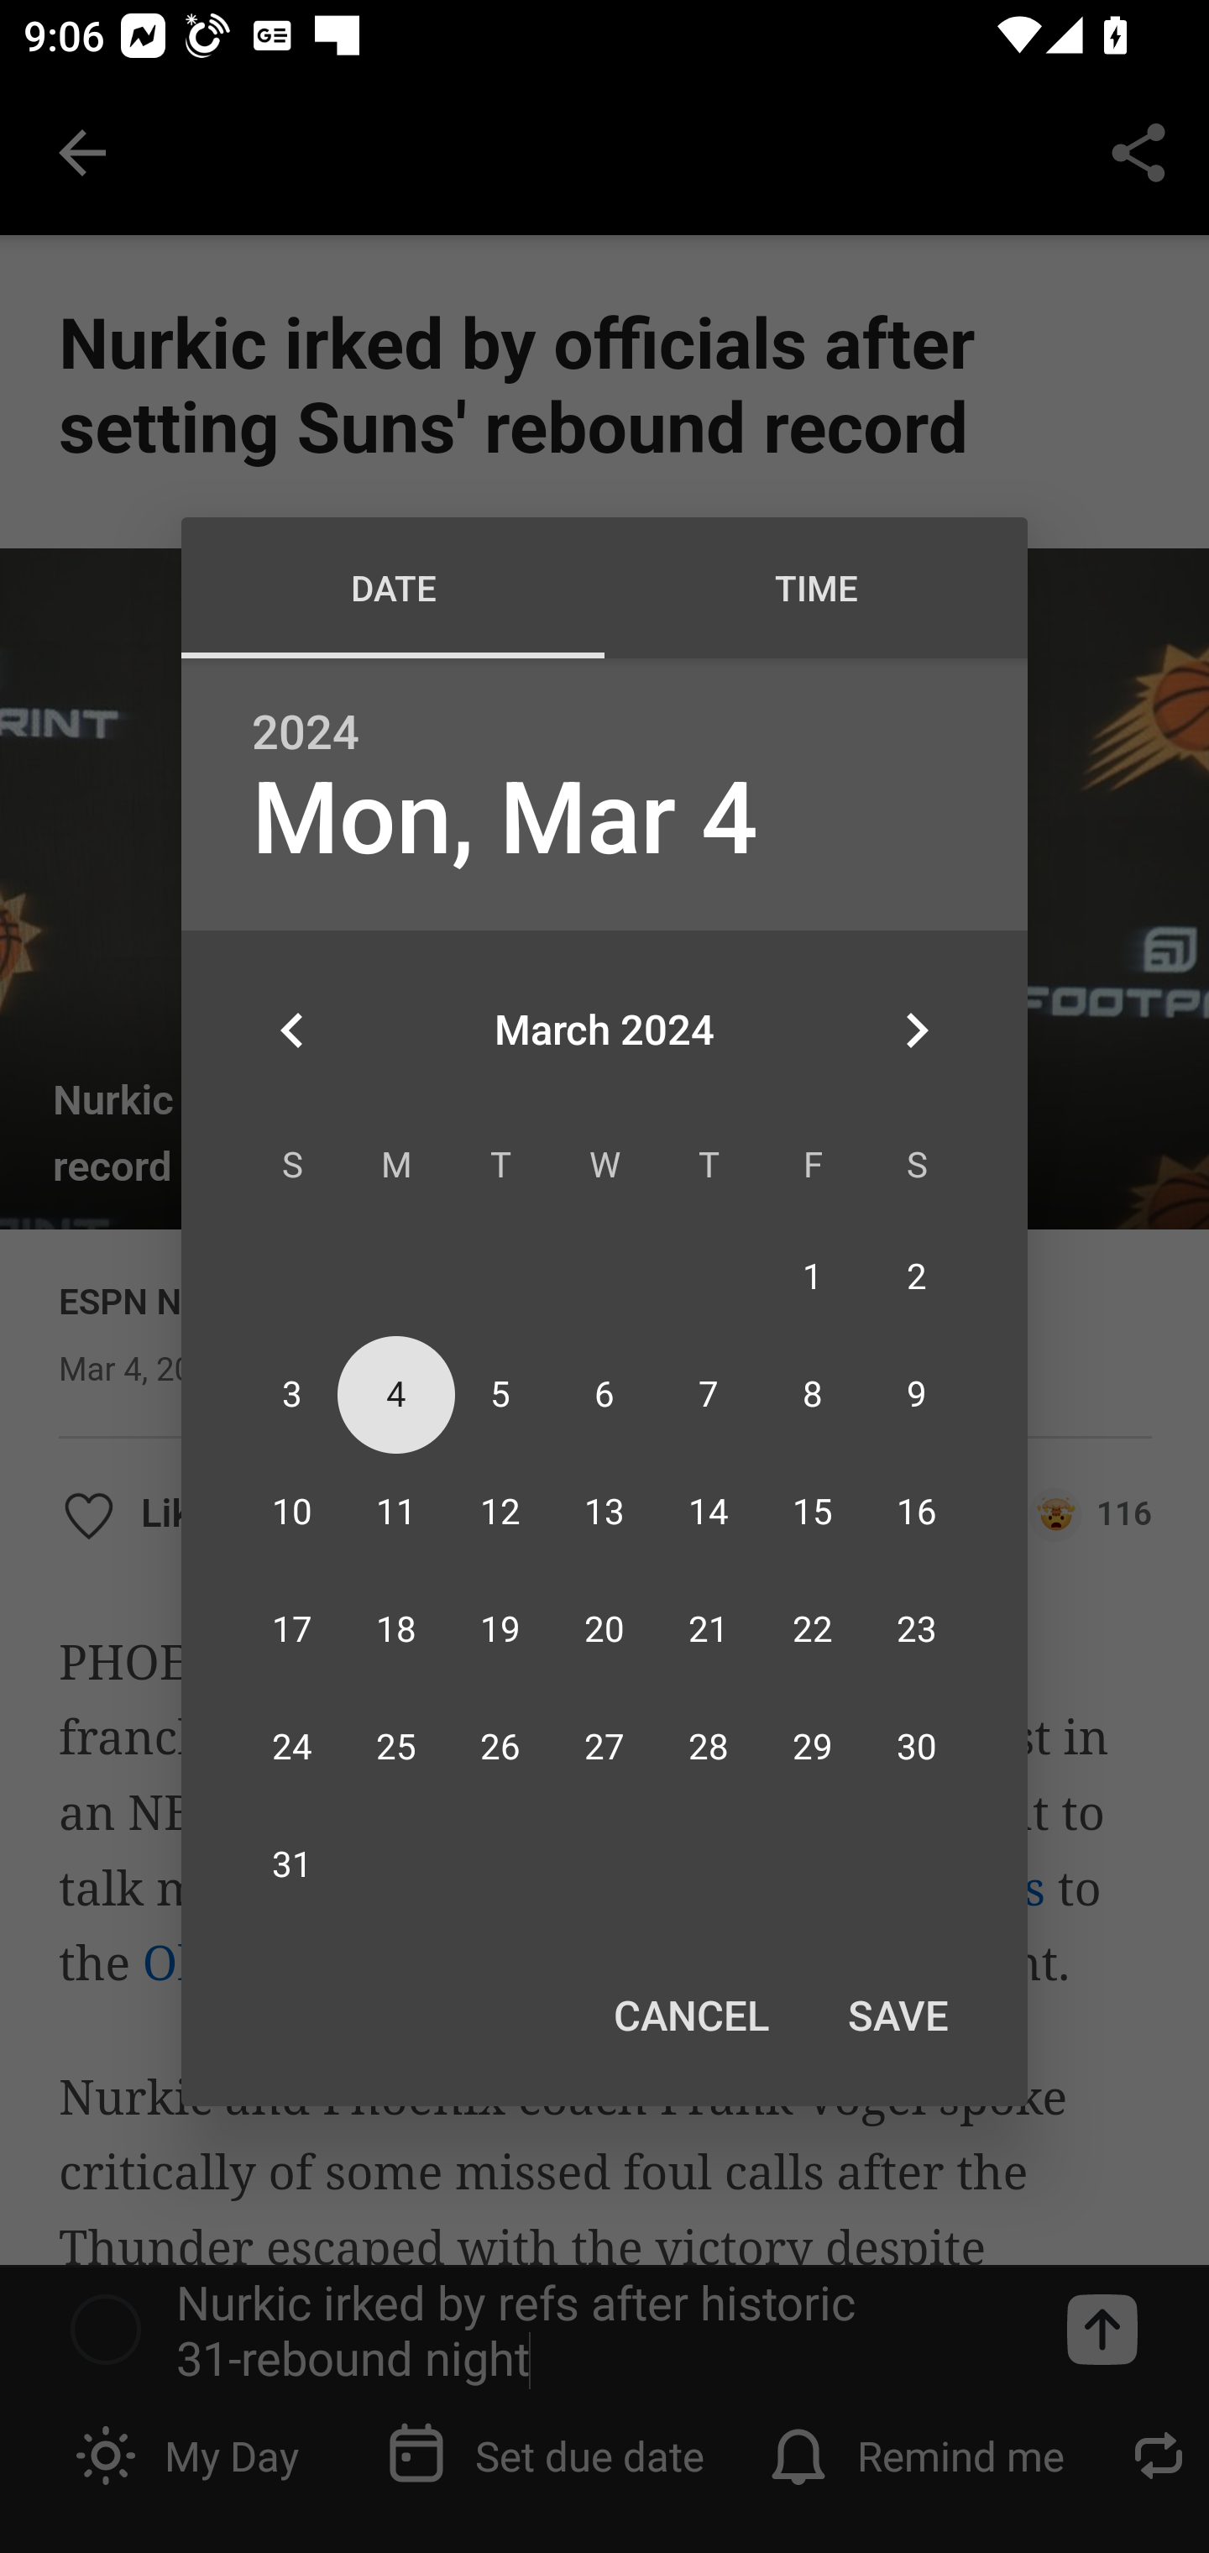  I want to click on 20 20 March 2024, so click(604, 1629).